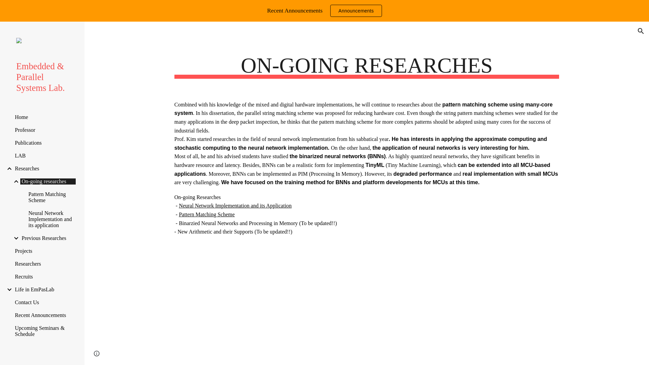 The height and width of the screenshot is (365, 649). I want to click on Publications, so click(44, 143).